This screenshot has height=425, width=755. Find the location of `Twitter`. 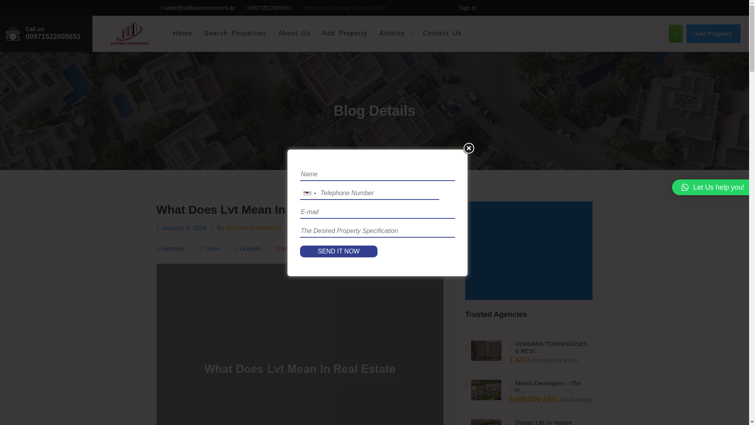

Twitter is located at coordinates (209, 249).